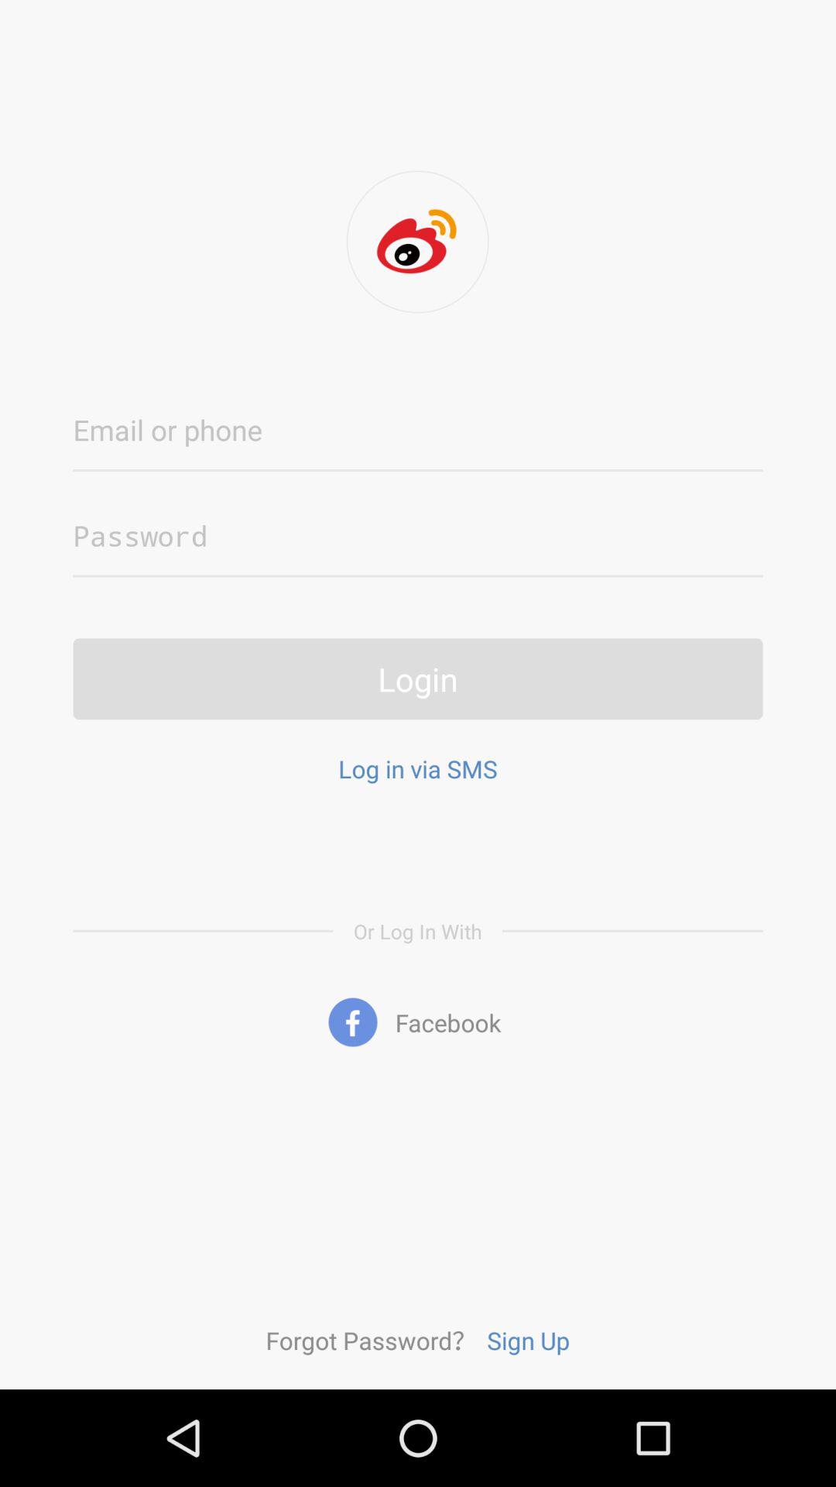  I want to click on select item below the facebook icon, so click(371, 1340).